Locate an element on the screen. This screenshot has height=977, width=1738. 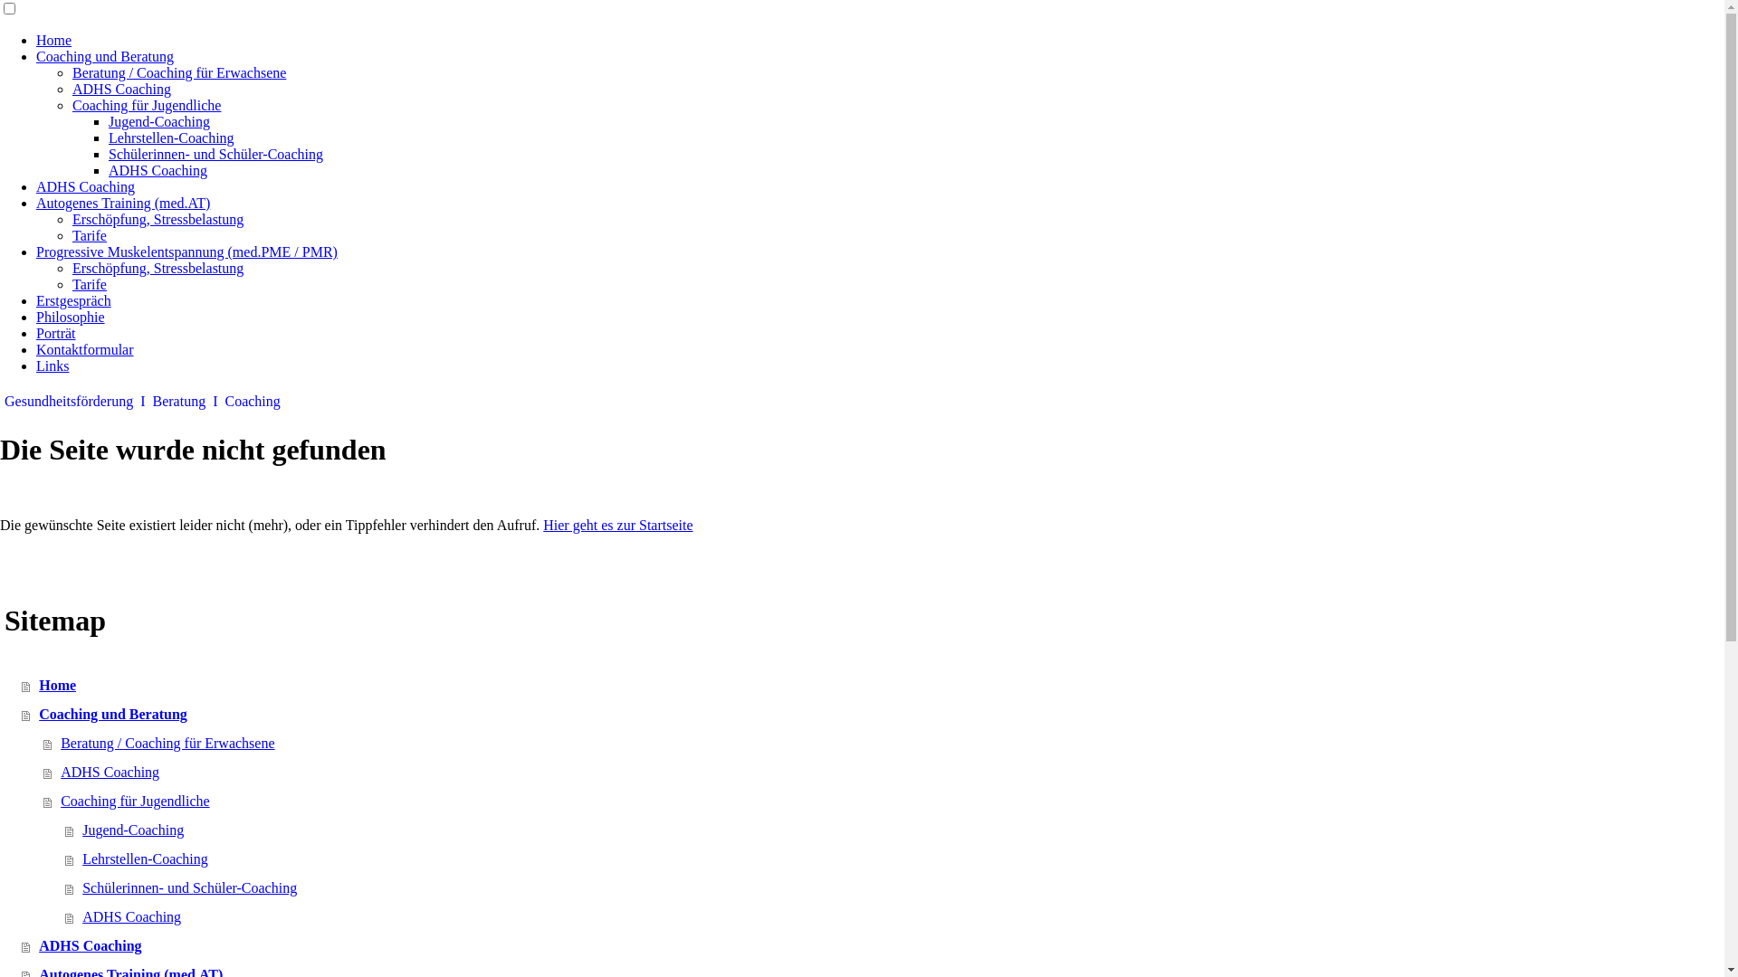
Kontaktformular is located at coordinates (85, 349).